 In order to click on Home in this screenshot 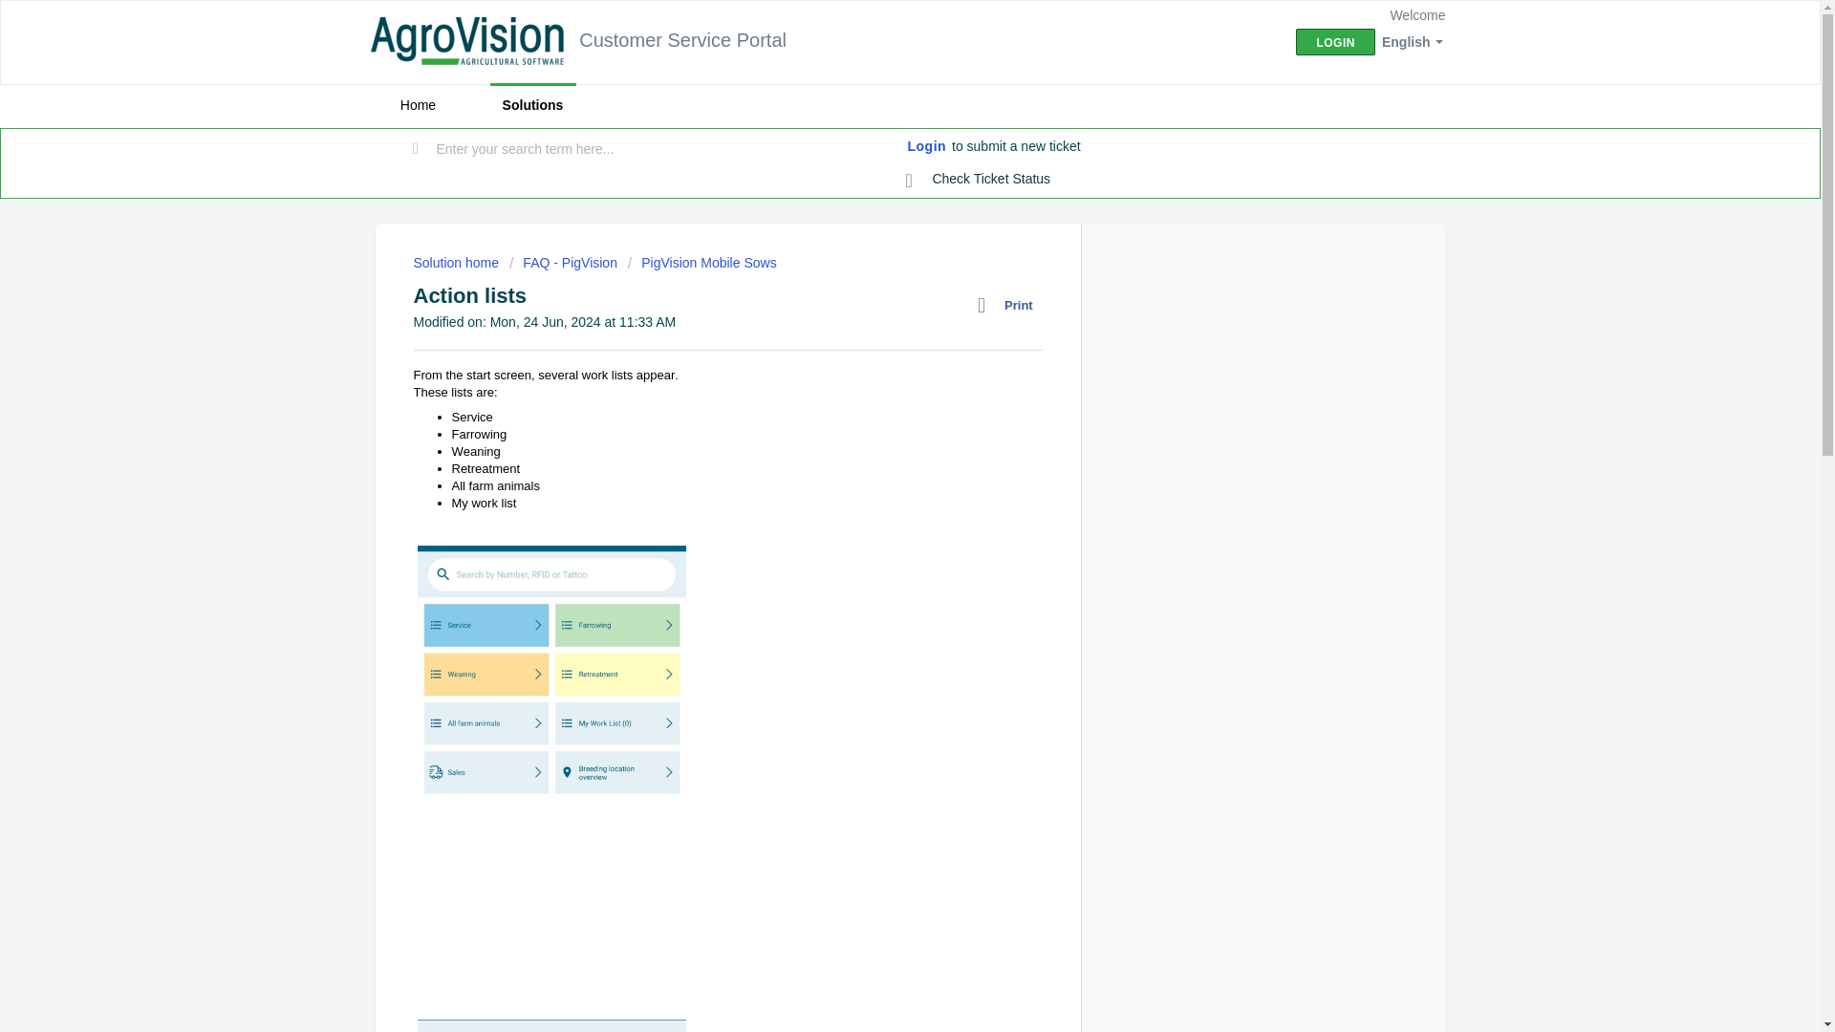, I will do `click(417, 105)`.